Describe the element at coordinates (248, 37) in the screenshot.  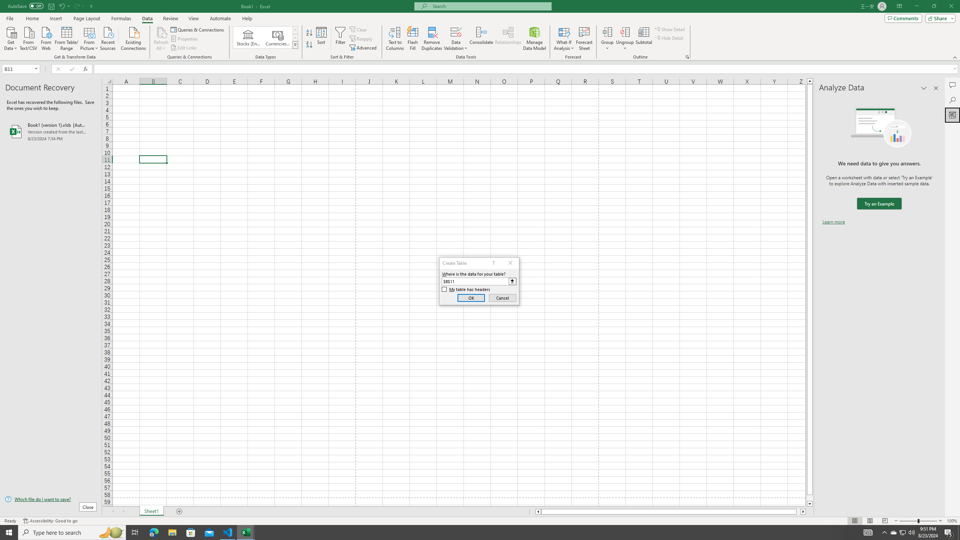
I see `Stocks (English)` at that location.